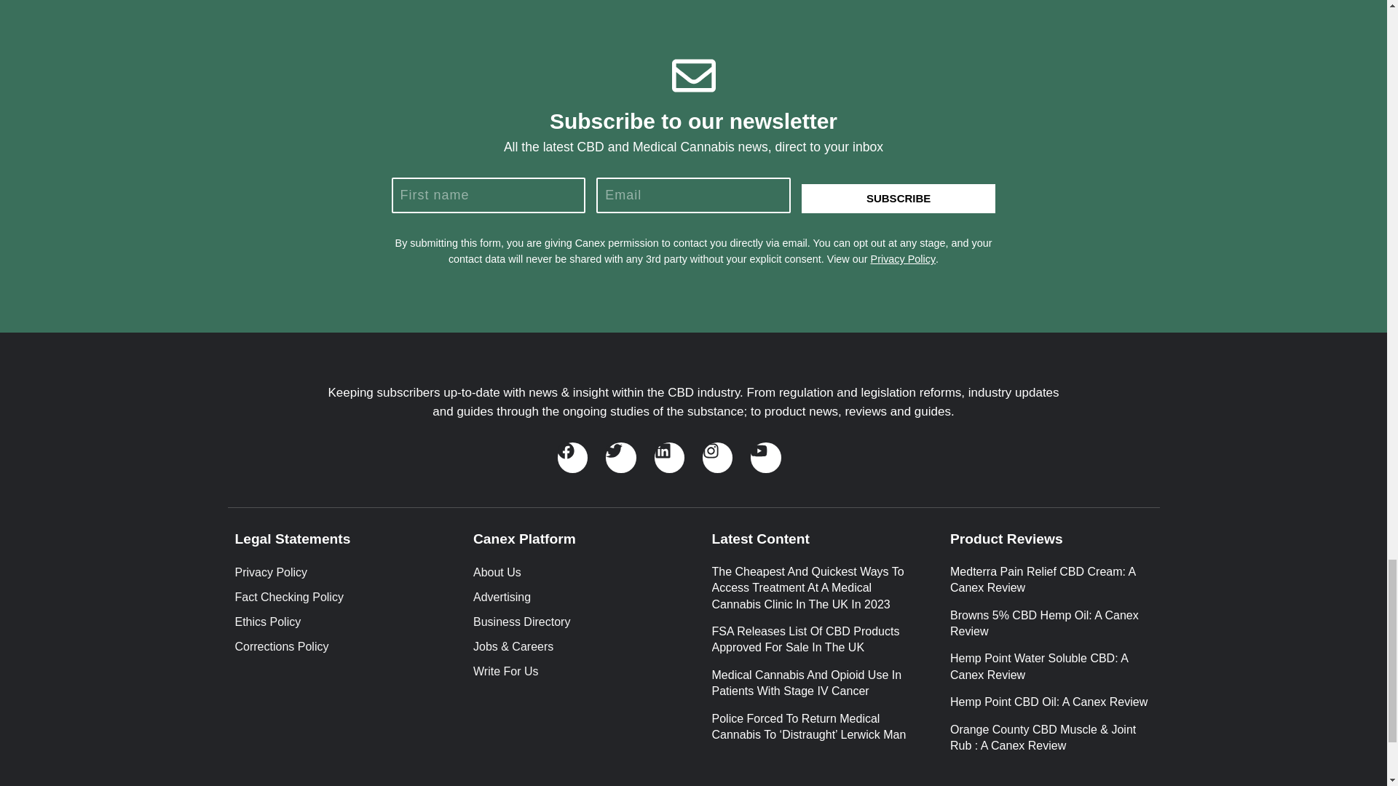  Describe the element at coordinates (1043, 579) in the screenshot. I see `Medterra Pain Relief CBD Cream: A Canex Review` at that location.